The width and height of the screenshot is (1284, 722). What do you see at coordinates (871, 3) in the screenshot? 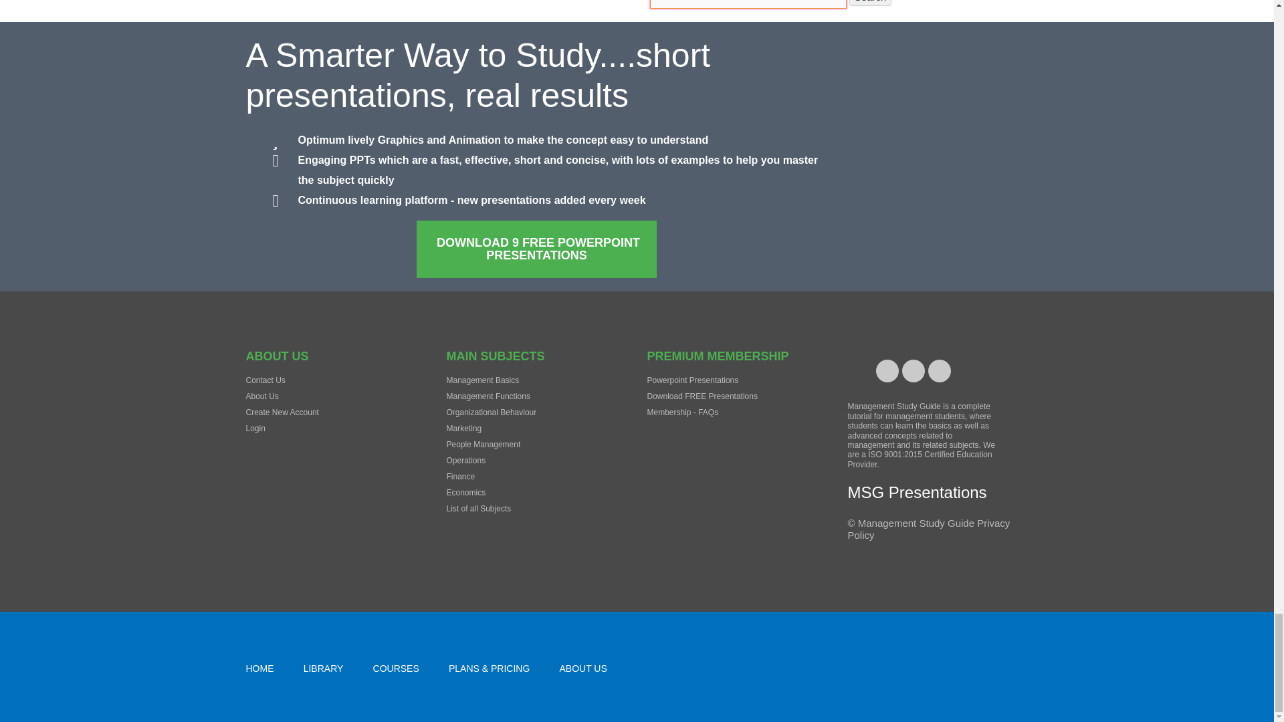
I see `Search` at bounding box center [871, 3].